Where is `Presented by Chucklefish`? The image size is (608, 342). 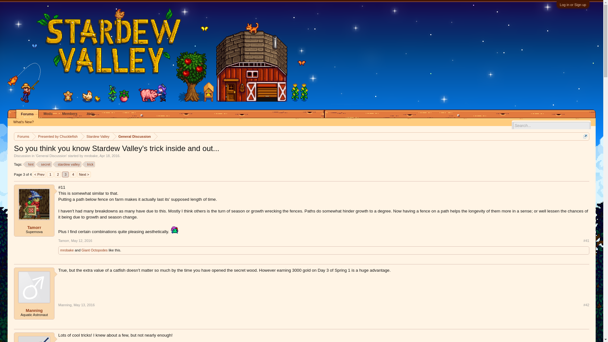 Presented by Chucklefish is located at coordinates (56, 136).